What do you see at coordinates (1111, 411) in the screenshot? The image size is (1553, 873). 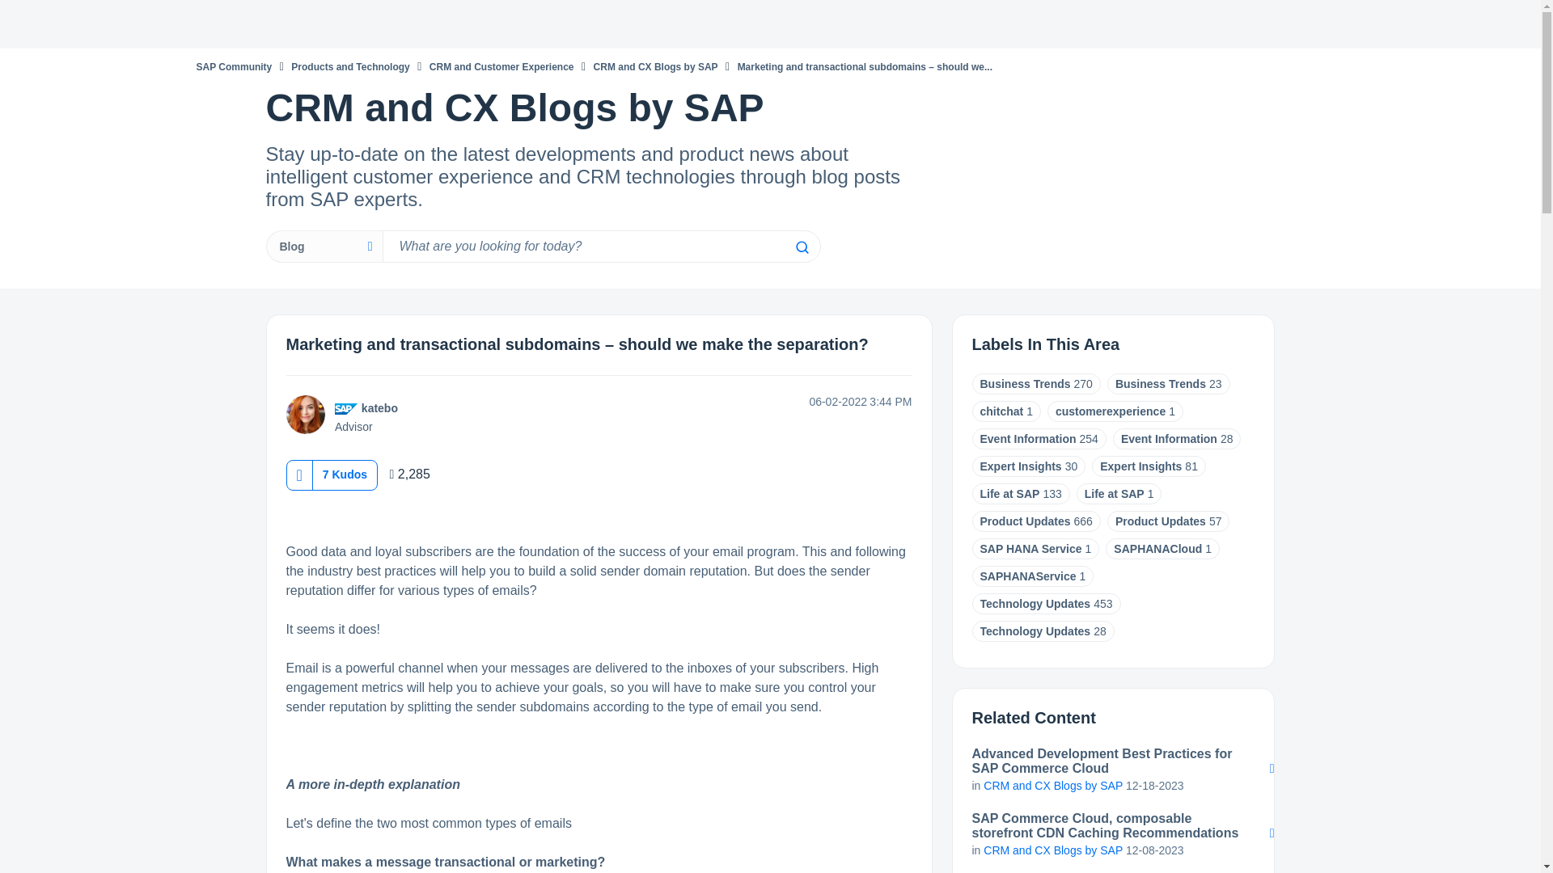 I see `customerexperience` at bounding box center [1111, 411].